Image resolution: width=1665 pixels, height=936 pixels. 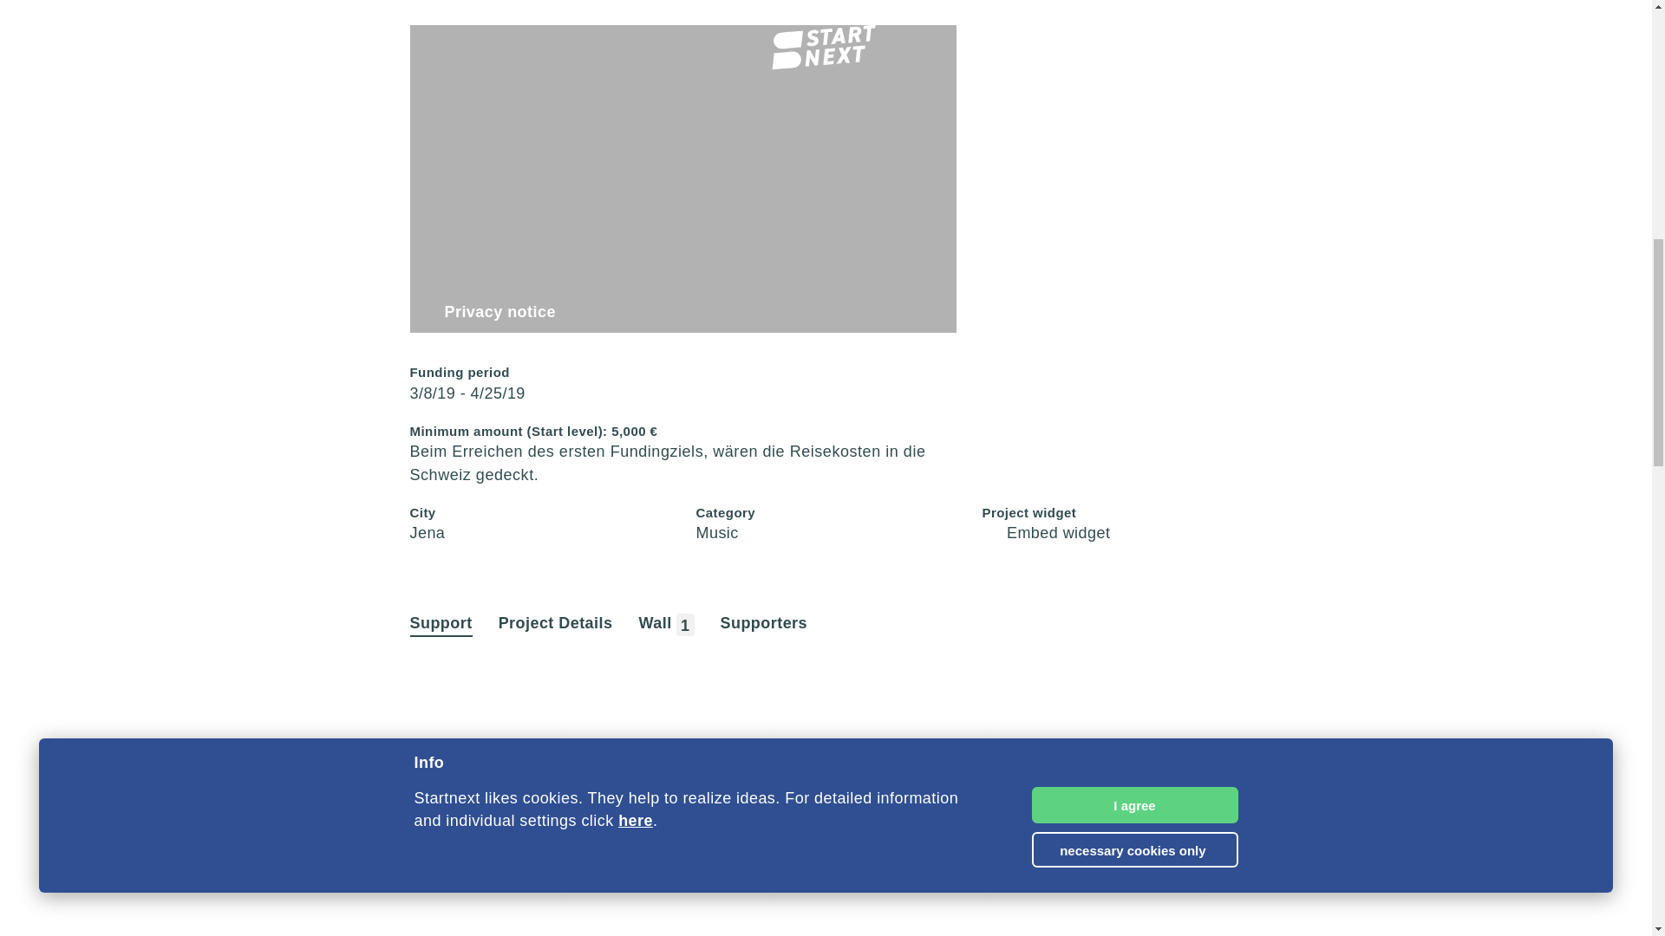 I want to click on Play video, so click(x=682, y=179).